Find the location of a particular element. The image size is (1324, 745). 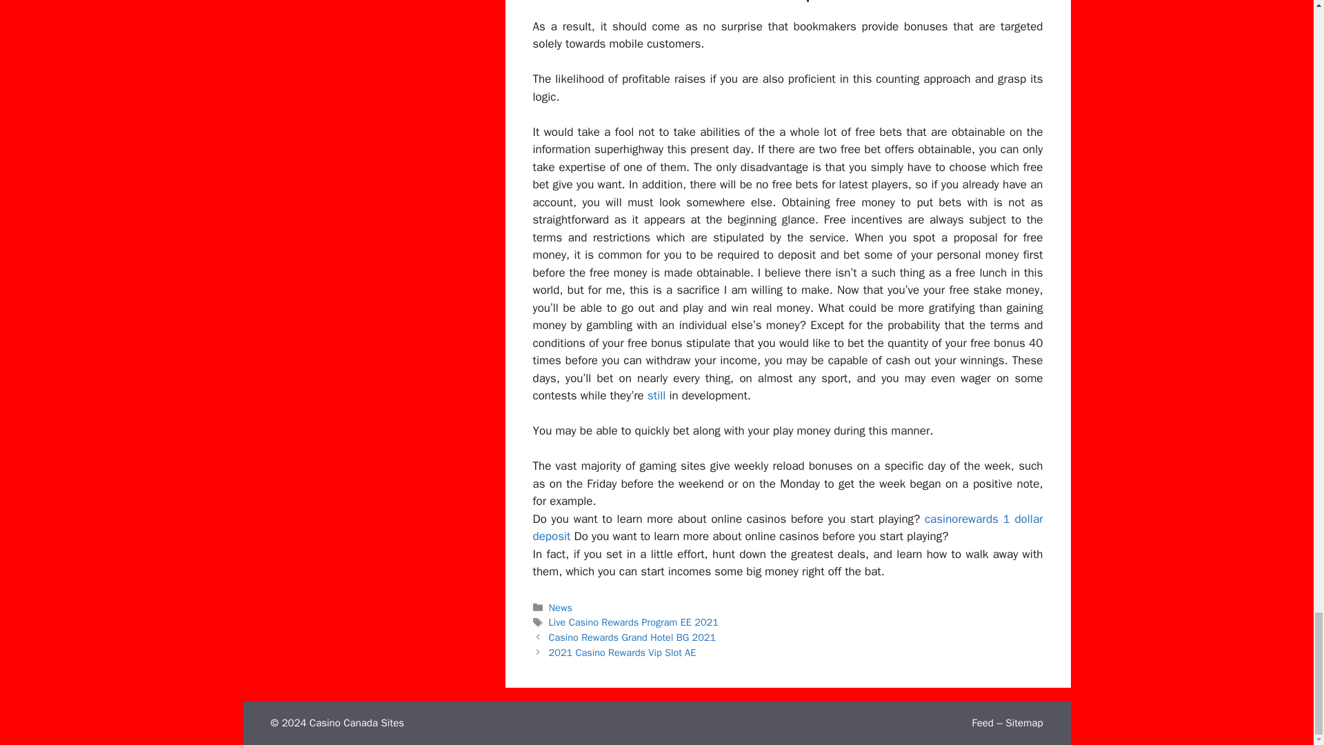

News is located at coordinates (560, 607).